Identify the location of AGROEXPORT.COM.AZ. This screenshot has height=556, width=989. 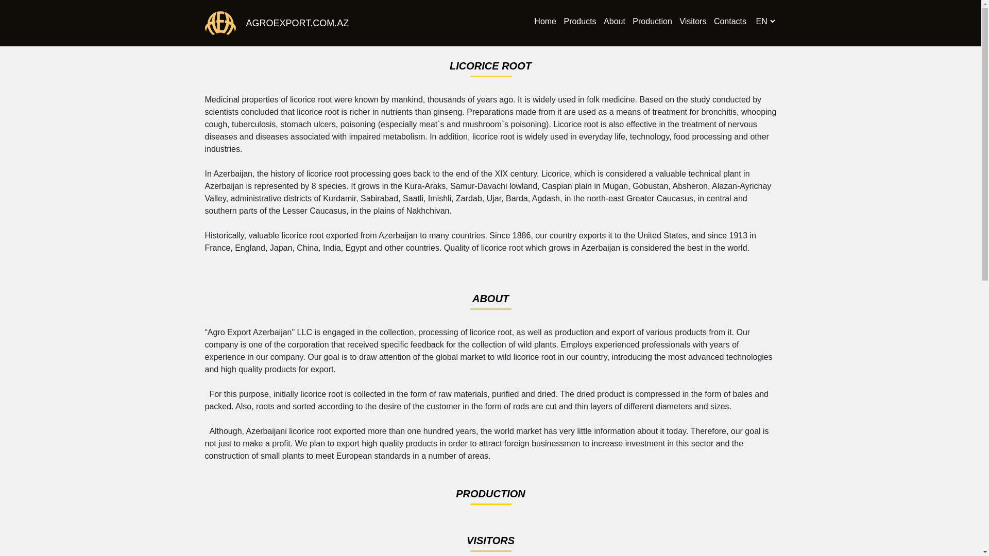
(293, 24).